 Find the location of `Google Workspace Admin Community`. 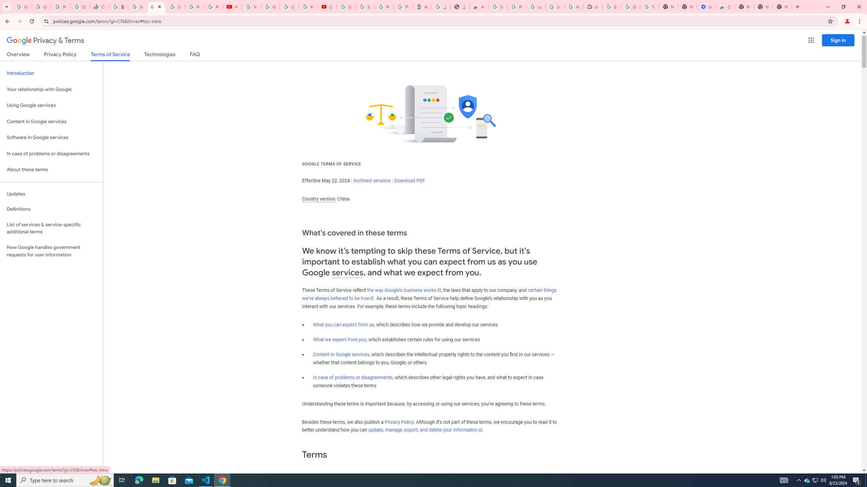

Google Workspace Admin Community is located at coordinates (22, 7).